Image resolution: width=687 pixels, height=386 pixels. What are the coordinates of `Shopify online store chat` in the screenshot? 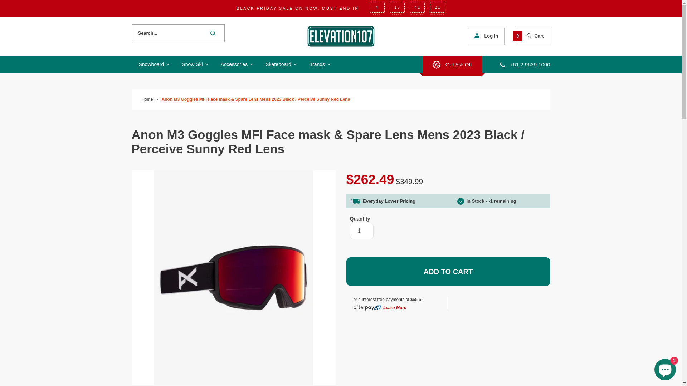 It's located at (665, 368).